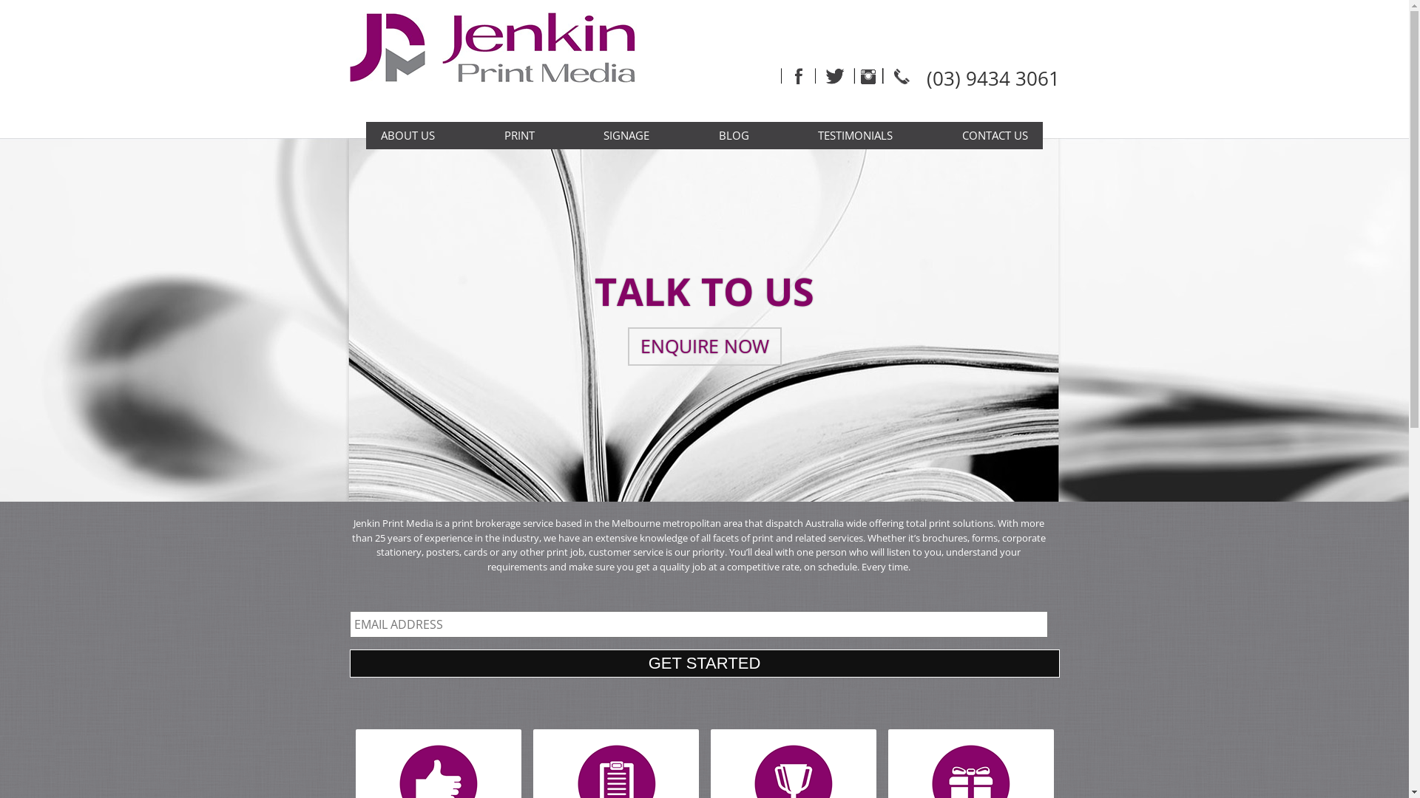 Image resolution: width=1420 pixels, height=798 pixels. I want to click on Jenkin Print Group, so click(503, 61).